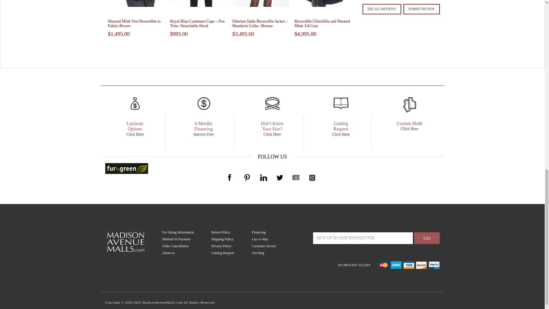  I want to click on Go, so click(427, 238).